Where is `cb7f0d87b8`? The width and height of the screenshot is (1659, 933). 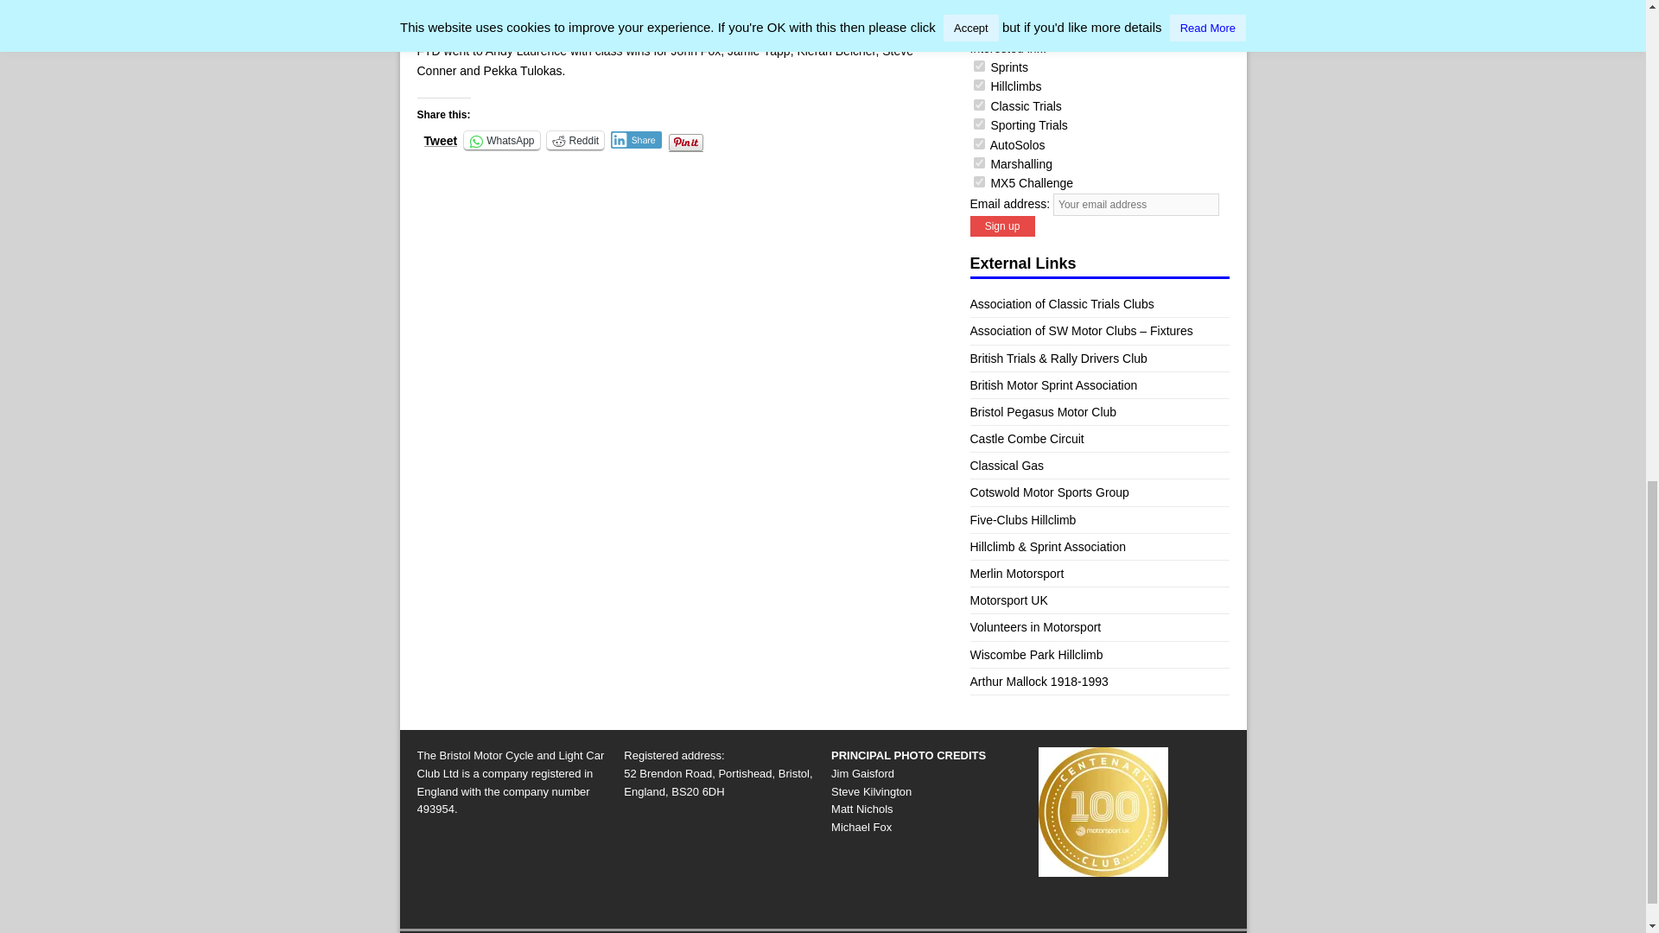 cb7f0d87b8 is located at coordinates (978, 66).